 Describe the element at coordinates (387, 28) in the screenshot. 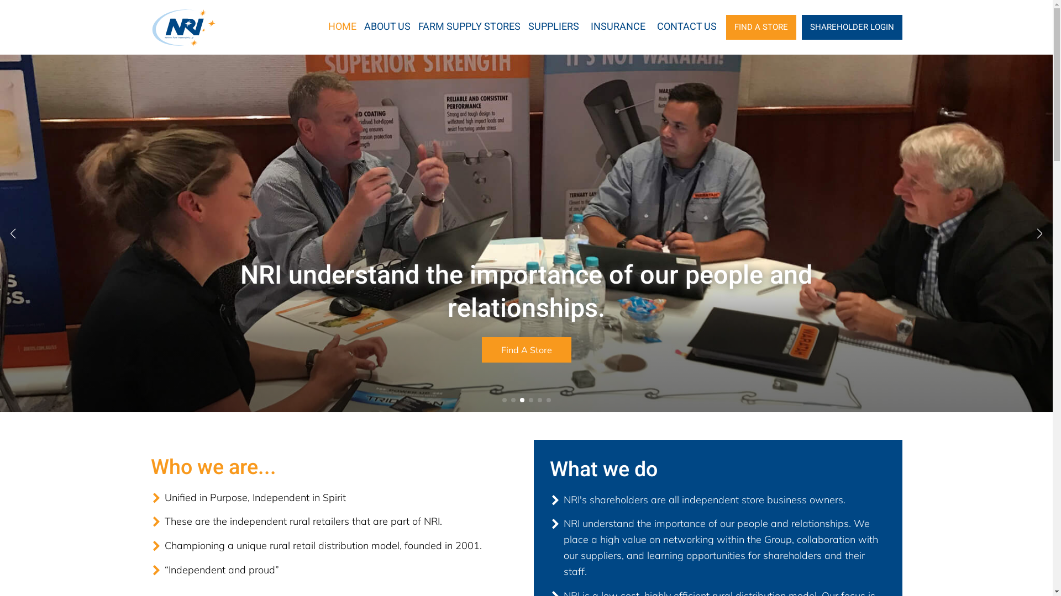

I see `ABOUT US` at that location.